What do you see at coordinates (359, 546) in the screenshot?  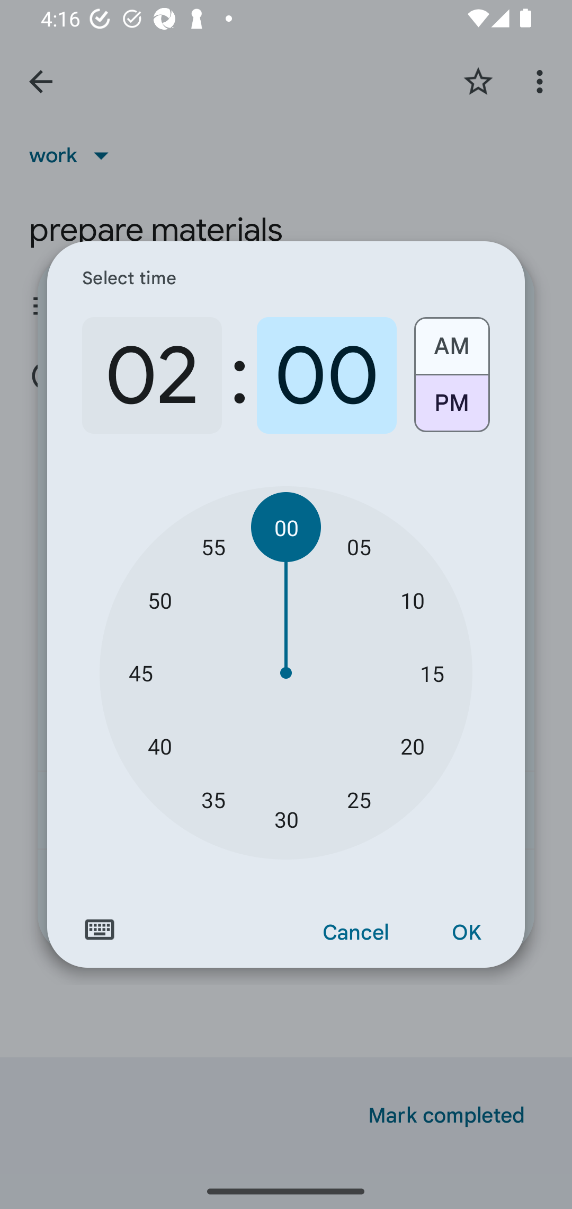 I see `05 05 minutes` at bounding box center [359, 546].